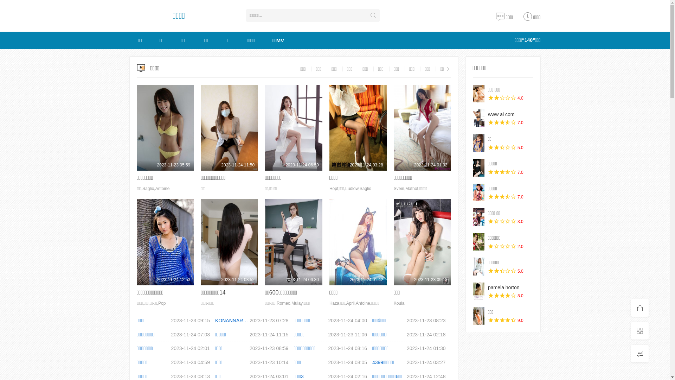 This screenshot has height=380, width=675. Describe the element at coordinates (358, 242) in the screenshot. I see `2023-11-24 01:42` at that location.